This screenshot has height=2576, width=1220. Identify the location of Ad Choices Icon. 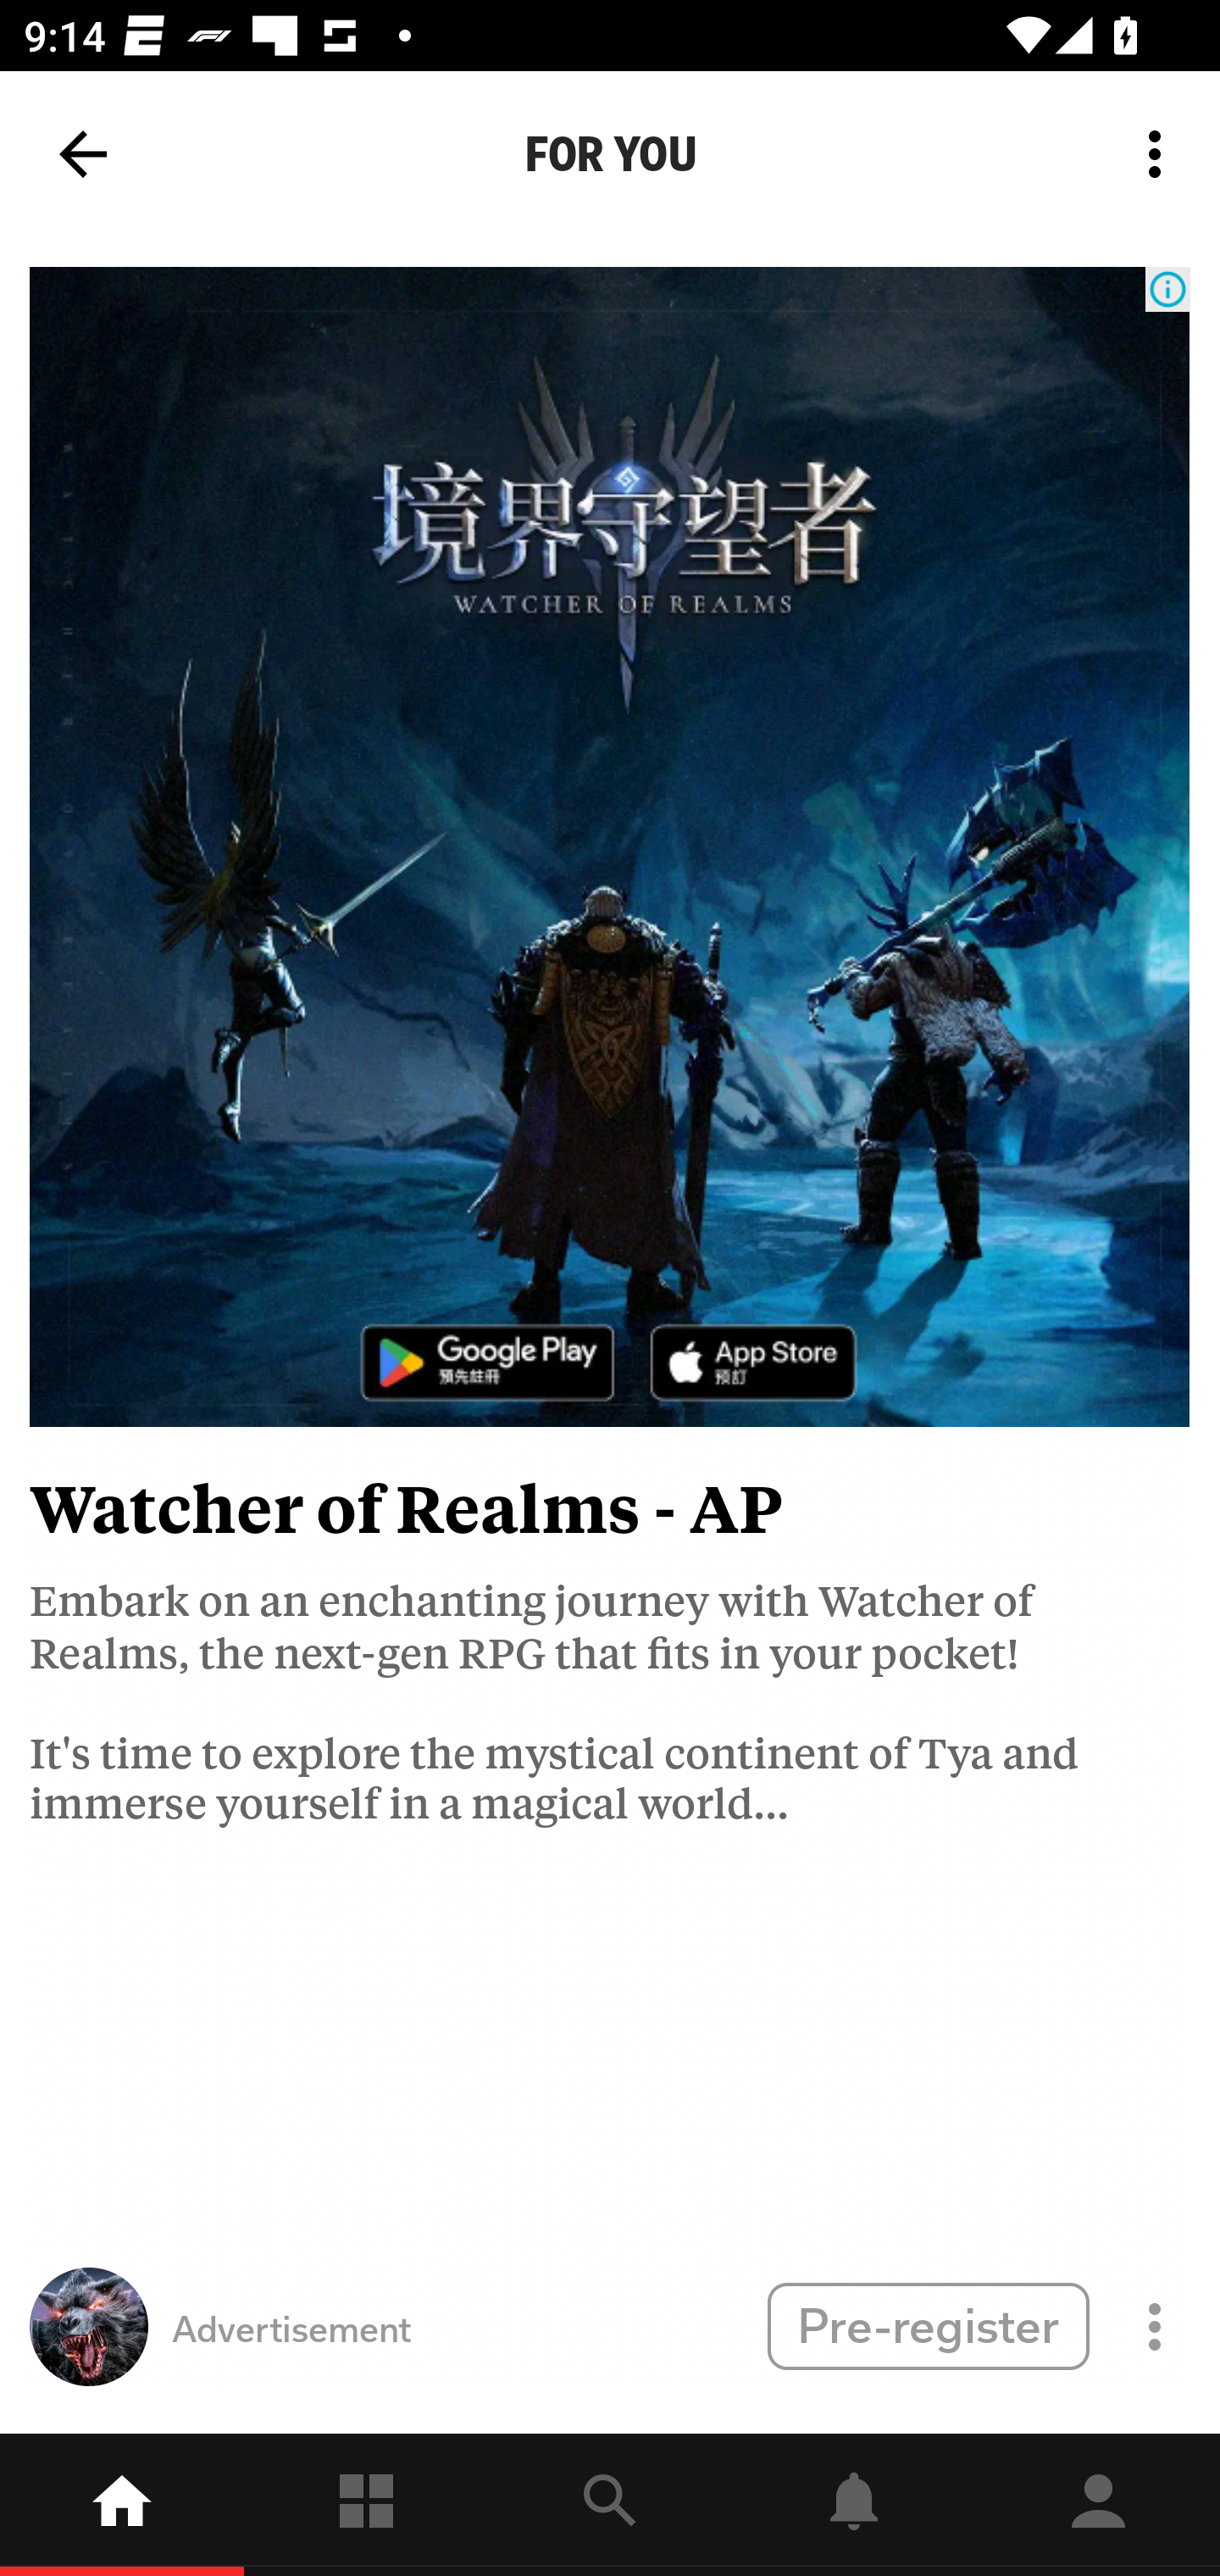
(1167, 290).